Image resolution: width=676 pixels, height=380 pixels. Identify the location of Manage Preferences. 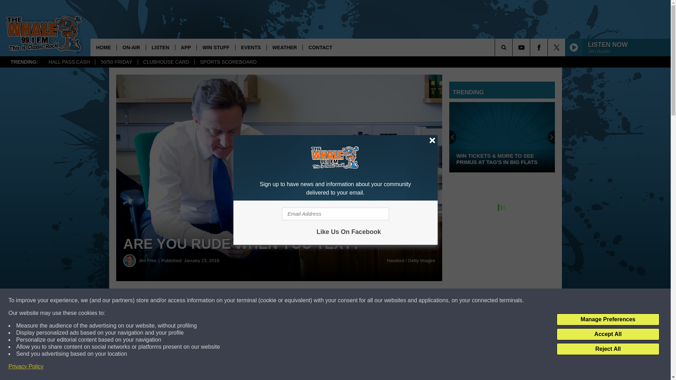
(608, 319).